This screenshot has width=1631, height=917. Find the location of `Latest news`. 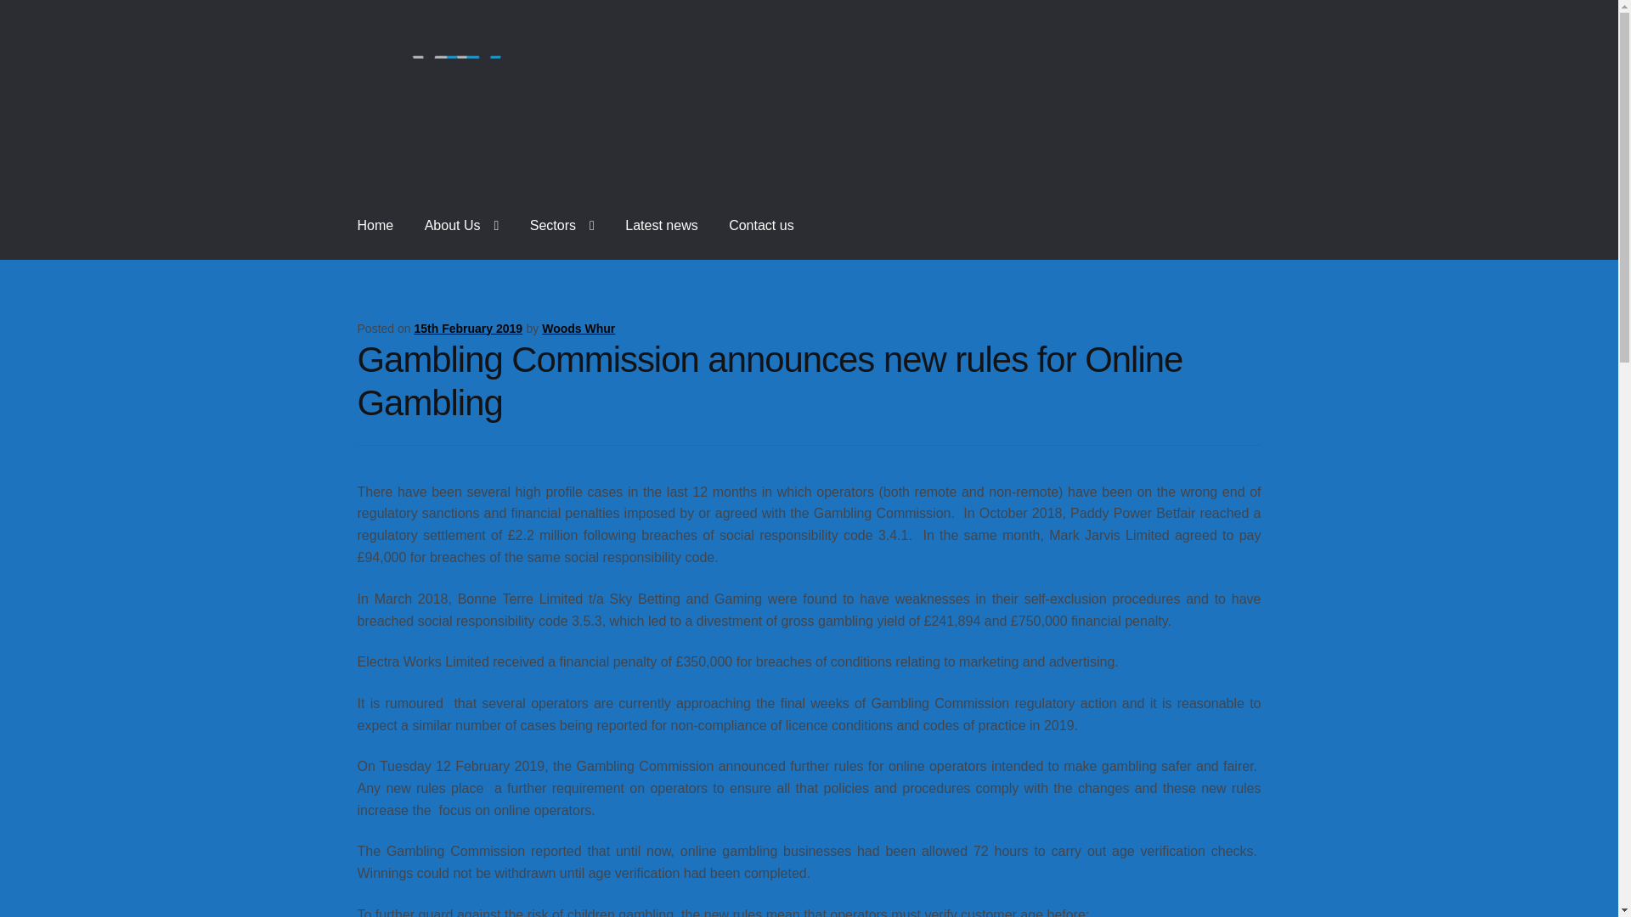

Latest news is located at coordinates (661, 225).